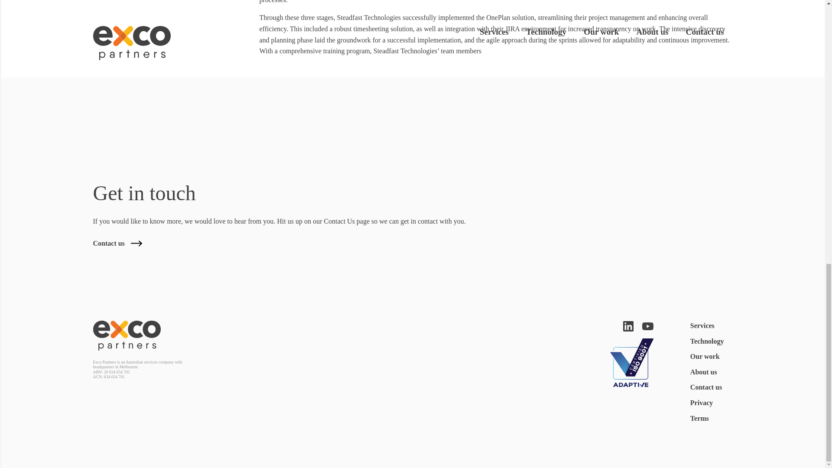  I want to click on Contact us, so click(706, 388).